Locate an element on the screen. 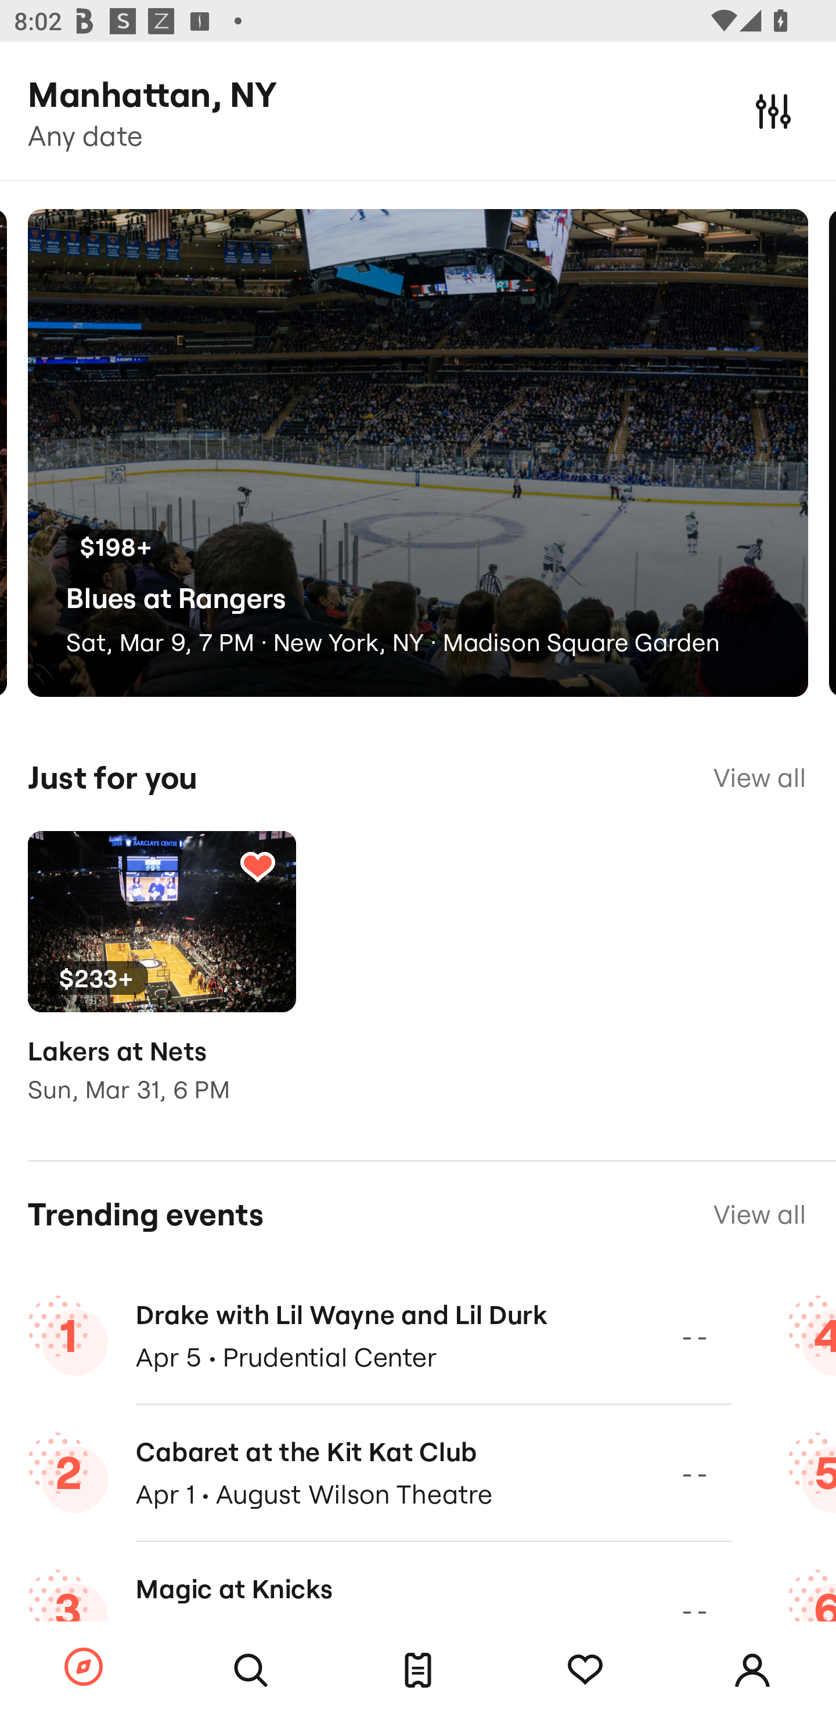 This screenshot has width=836, height=1719. Close is located at coordinates (773, 110).